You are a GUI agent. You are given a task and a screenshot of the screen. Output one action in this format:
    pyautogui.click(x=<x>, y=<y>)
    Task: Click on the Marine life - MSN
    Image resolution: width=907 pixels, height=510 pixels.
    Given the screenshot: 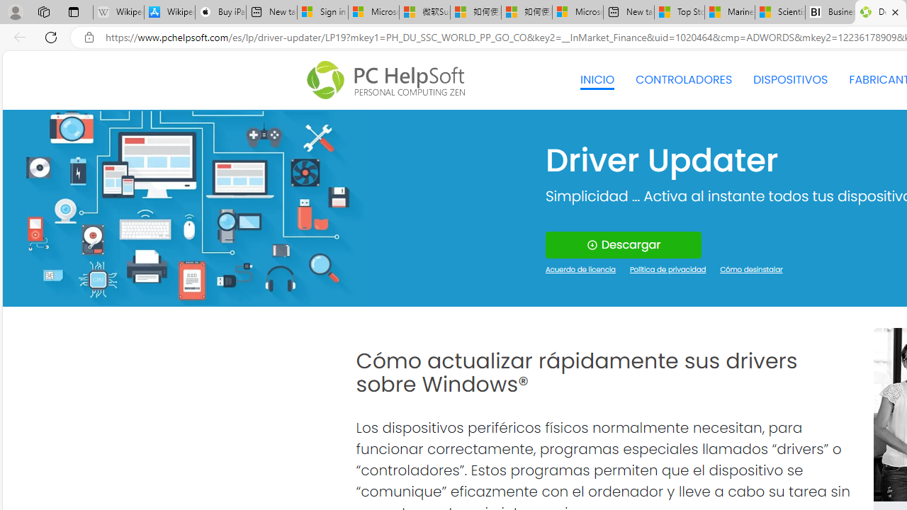 What is the action you would take?
    pyautogui.click(x=729, y=13)
    